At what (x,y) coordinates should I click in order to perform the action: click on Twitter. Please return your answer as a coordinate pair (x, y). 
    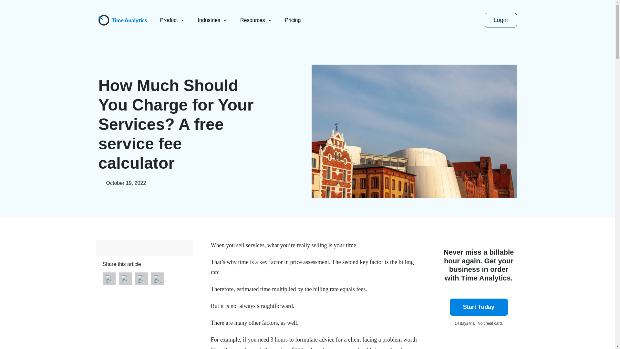
    Looking at the image, I should click on (141, 279).